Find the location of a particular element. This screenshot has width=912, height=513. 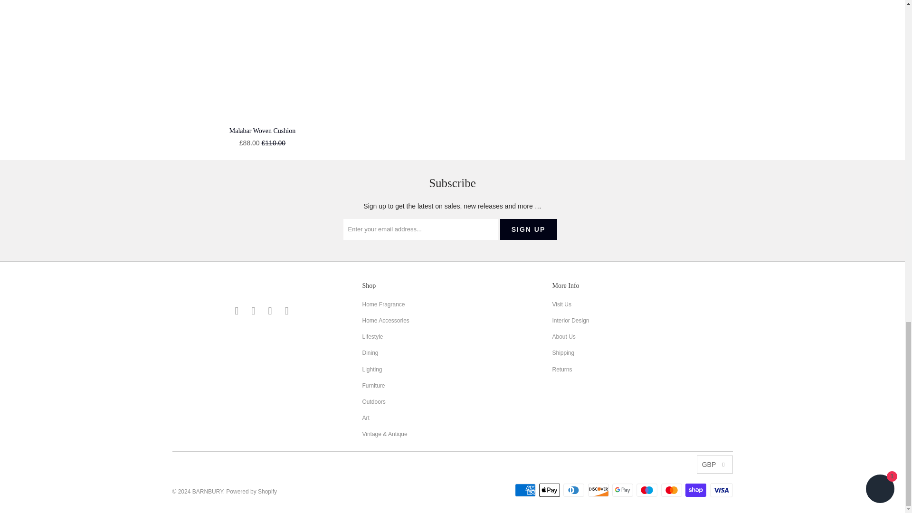

American Express is located at coordinates (526, 490).